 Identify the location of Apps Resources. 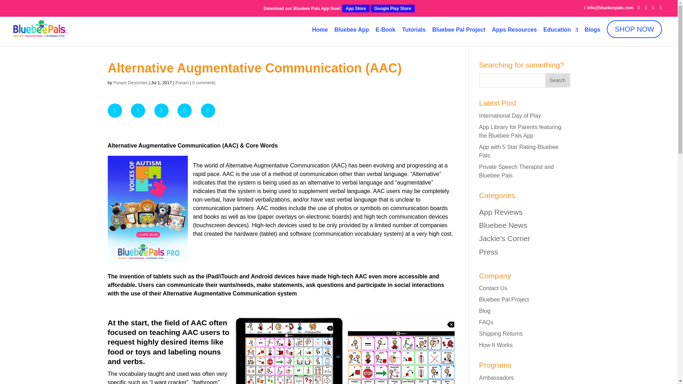
(514, 32).